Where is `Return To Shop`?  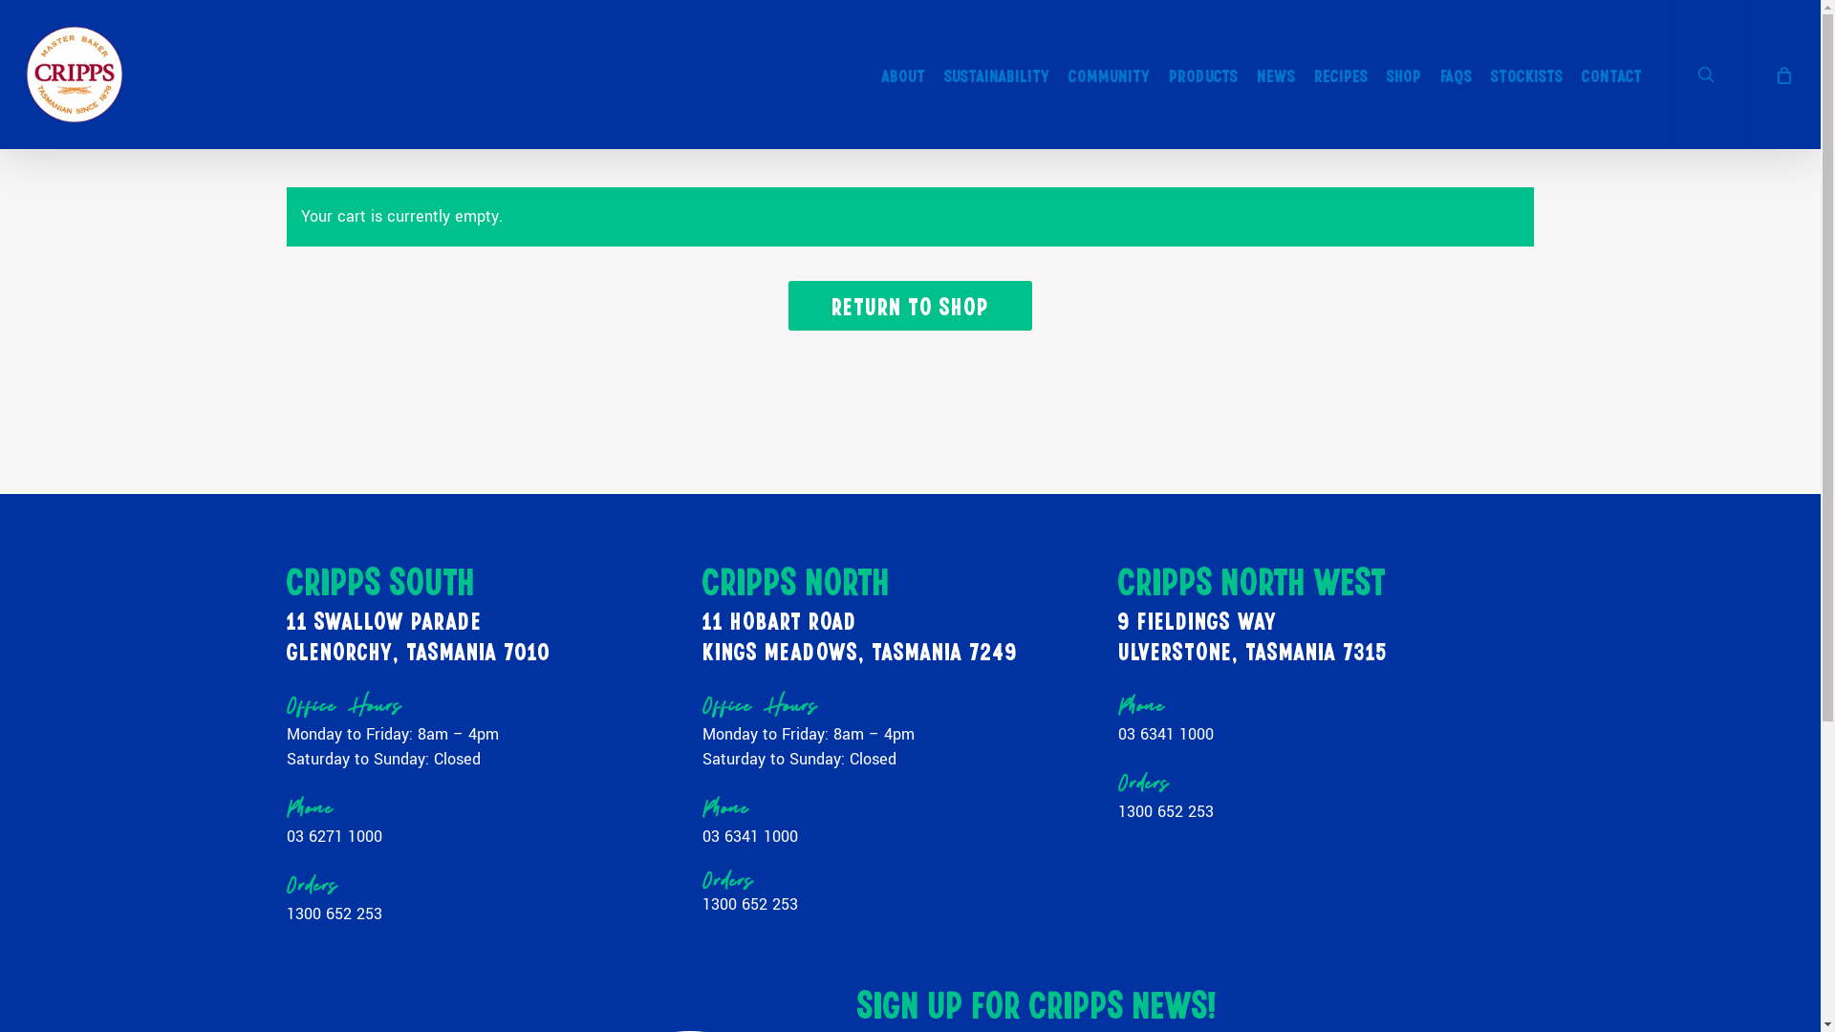
Return To Shop is located at coordinates (910, 306).